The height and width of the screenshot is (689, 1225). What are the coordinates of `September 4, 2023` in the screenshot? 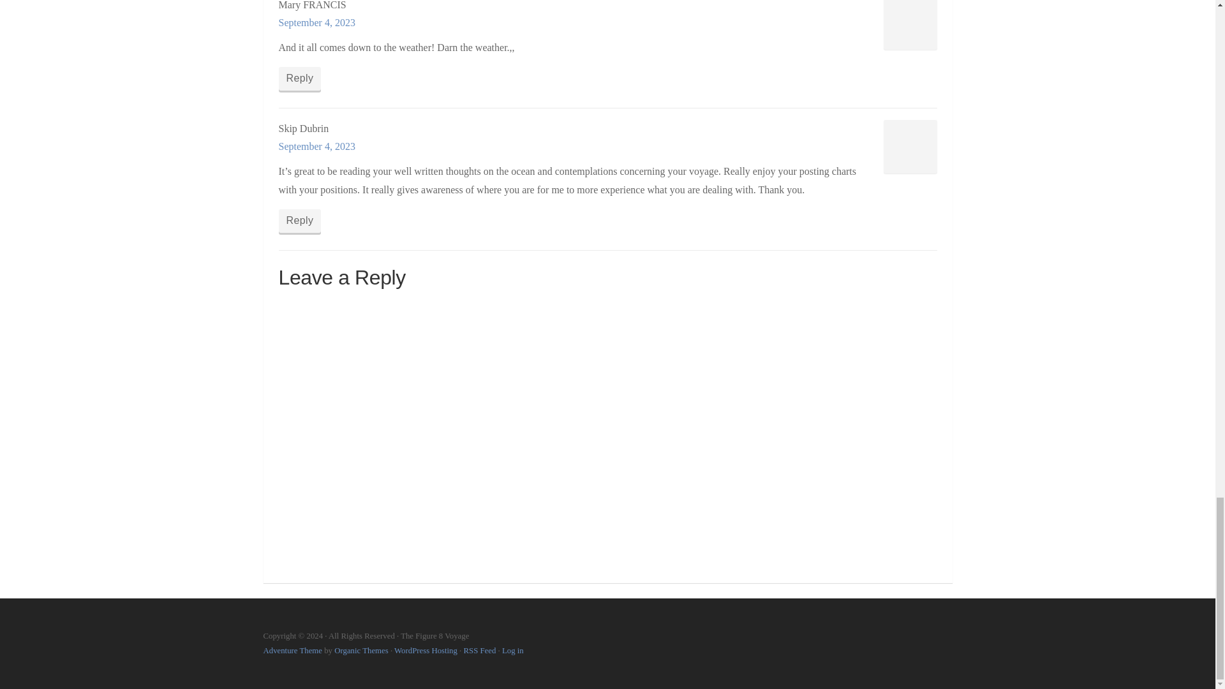 It's located at (316, 146).